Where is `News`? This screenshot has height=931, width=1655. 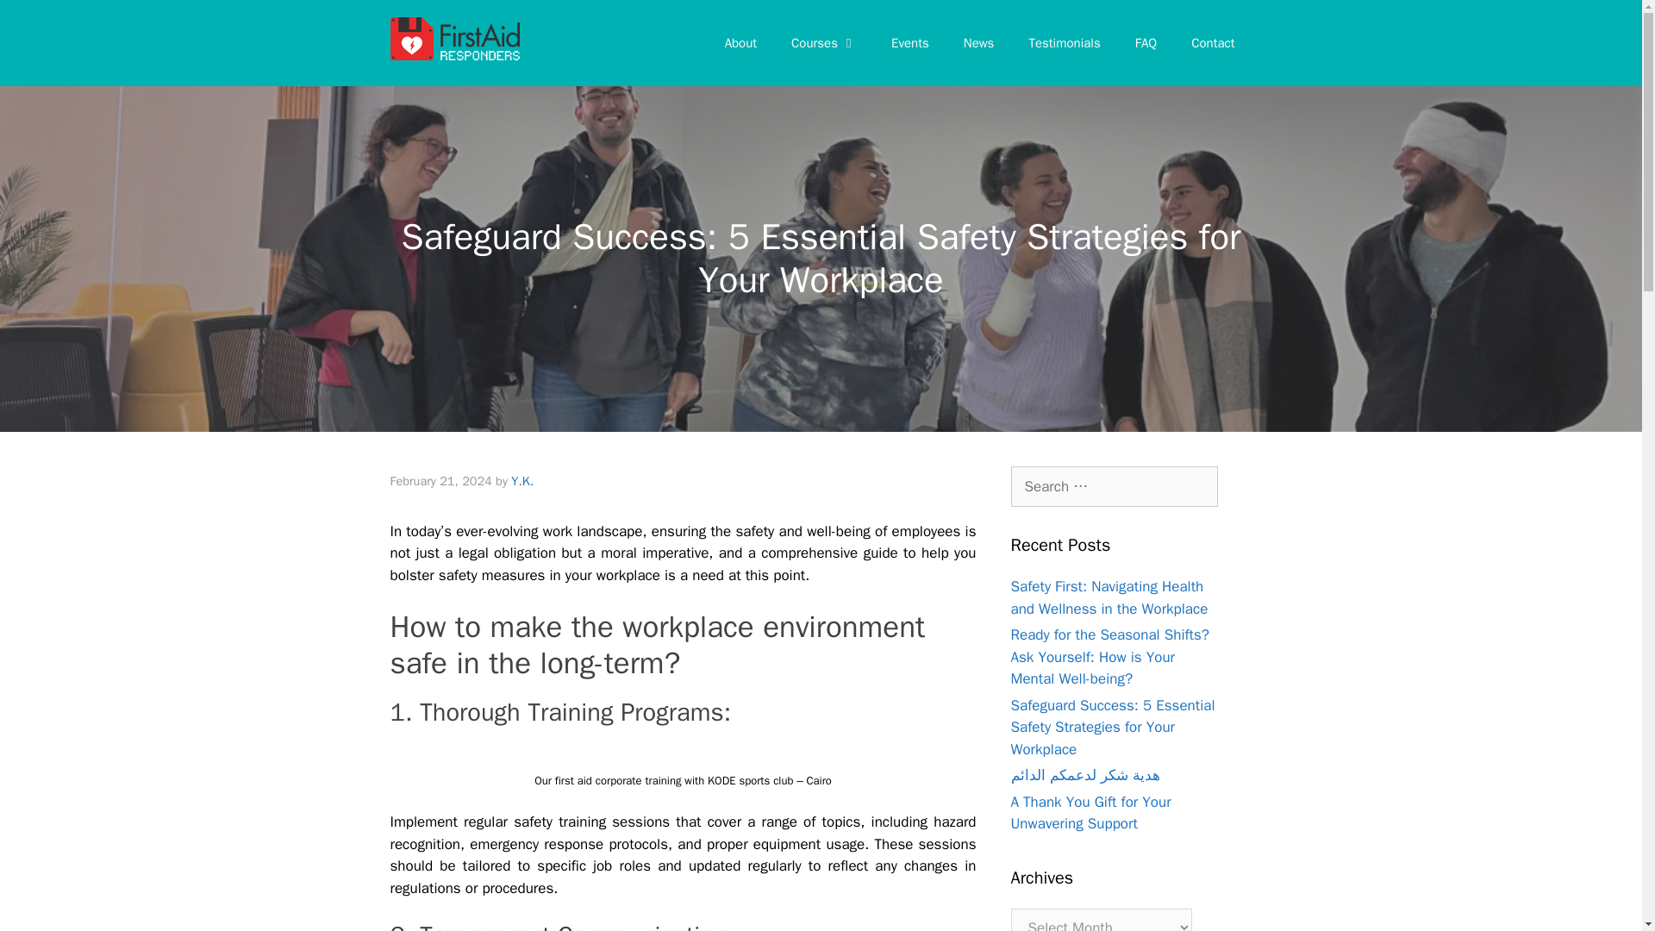
News is located at coordinates (979, 43).